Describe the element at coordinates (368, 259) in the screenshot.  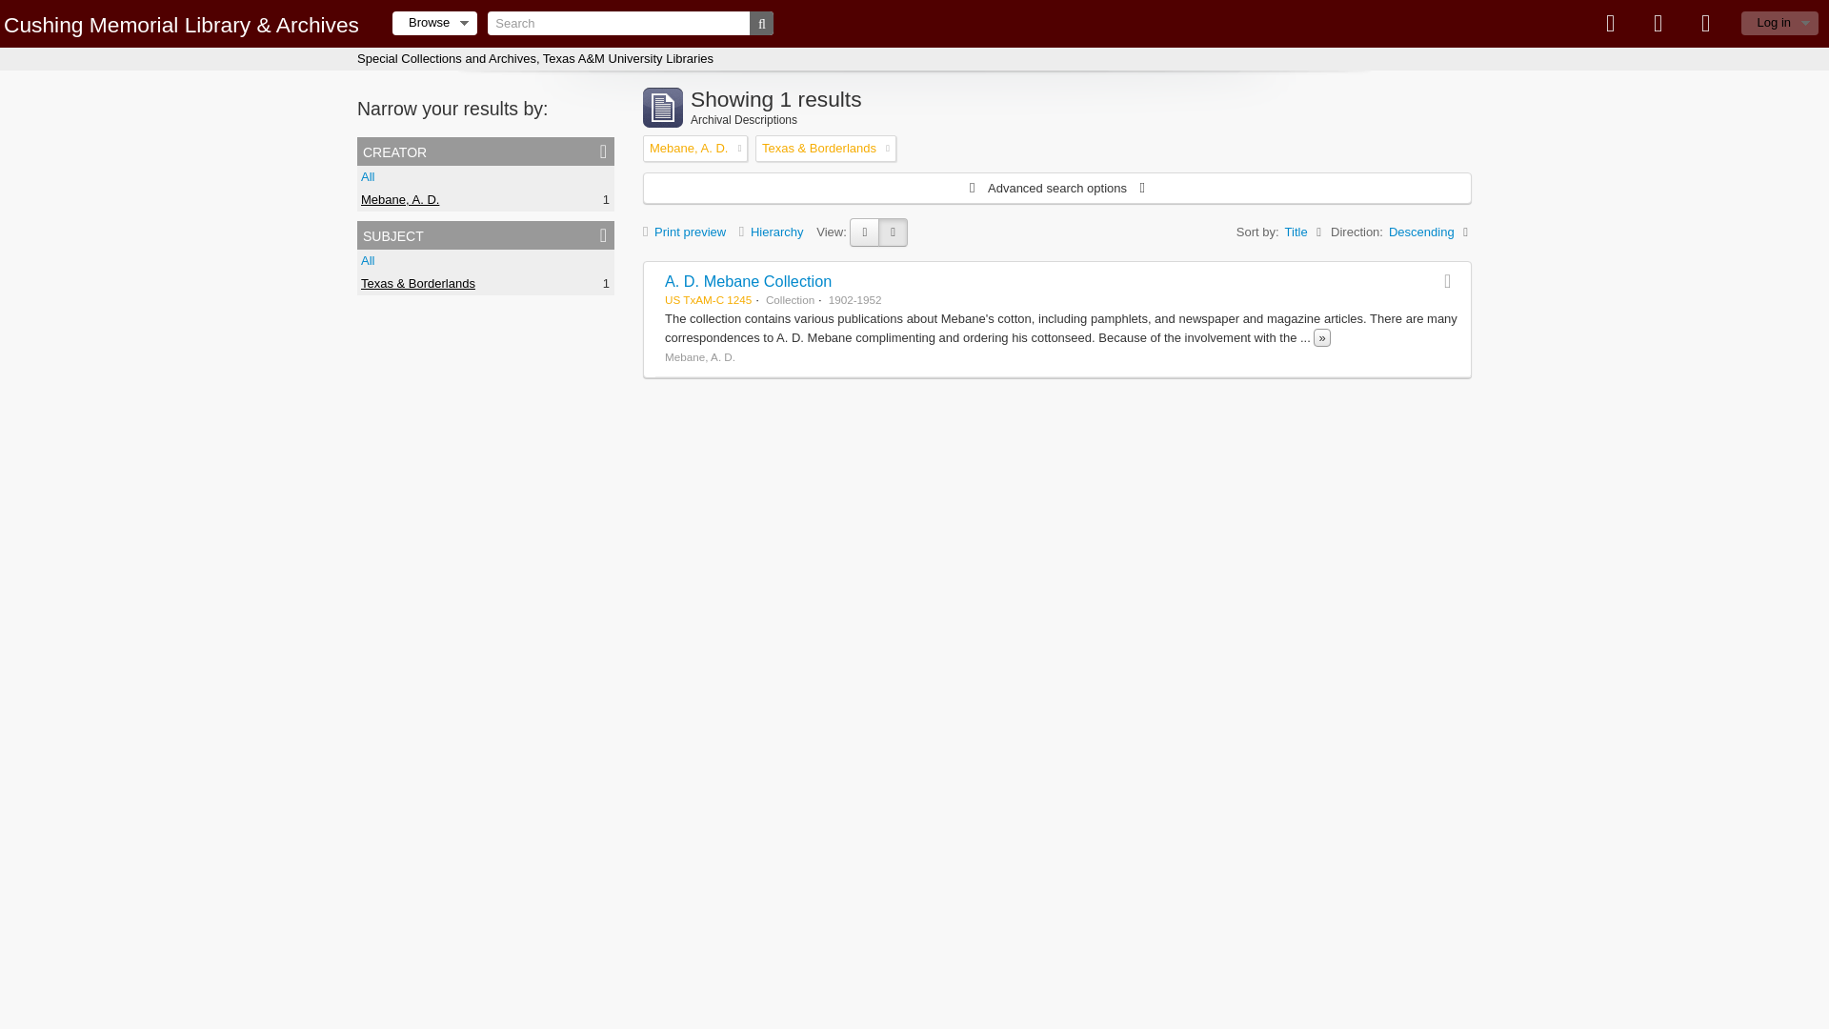
I see `All` at that location.